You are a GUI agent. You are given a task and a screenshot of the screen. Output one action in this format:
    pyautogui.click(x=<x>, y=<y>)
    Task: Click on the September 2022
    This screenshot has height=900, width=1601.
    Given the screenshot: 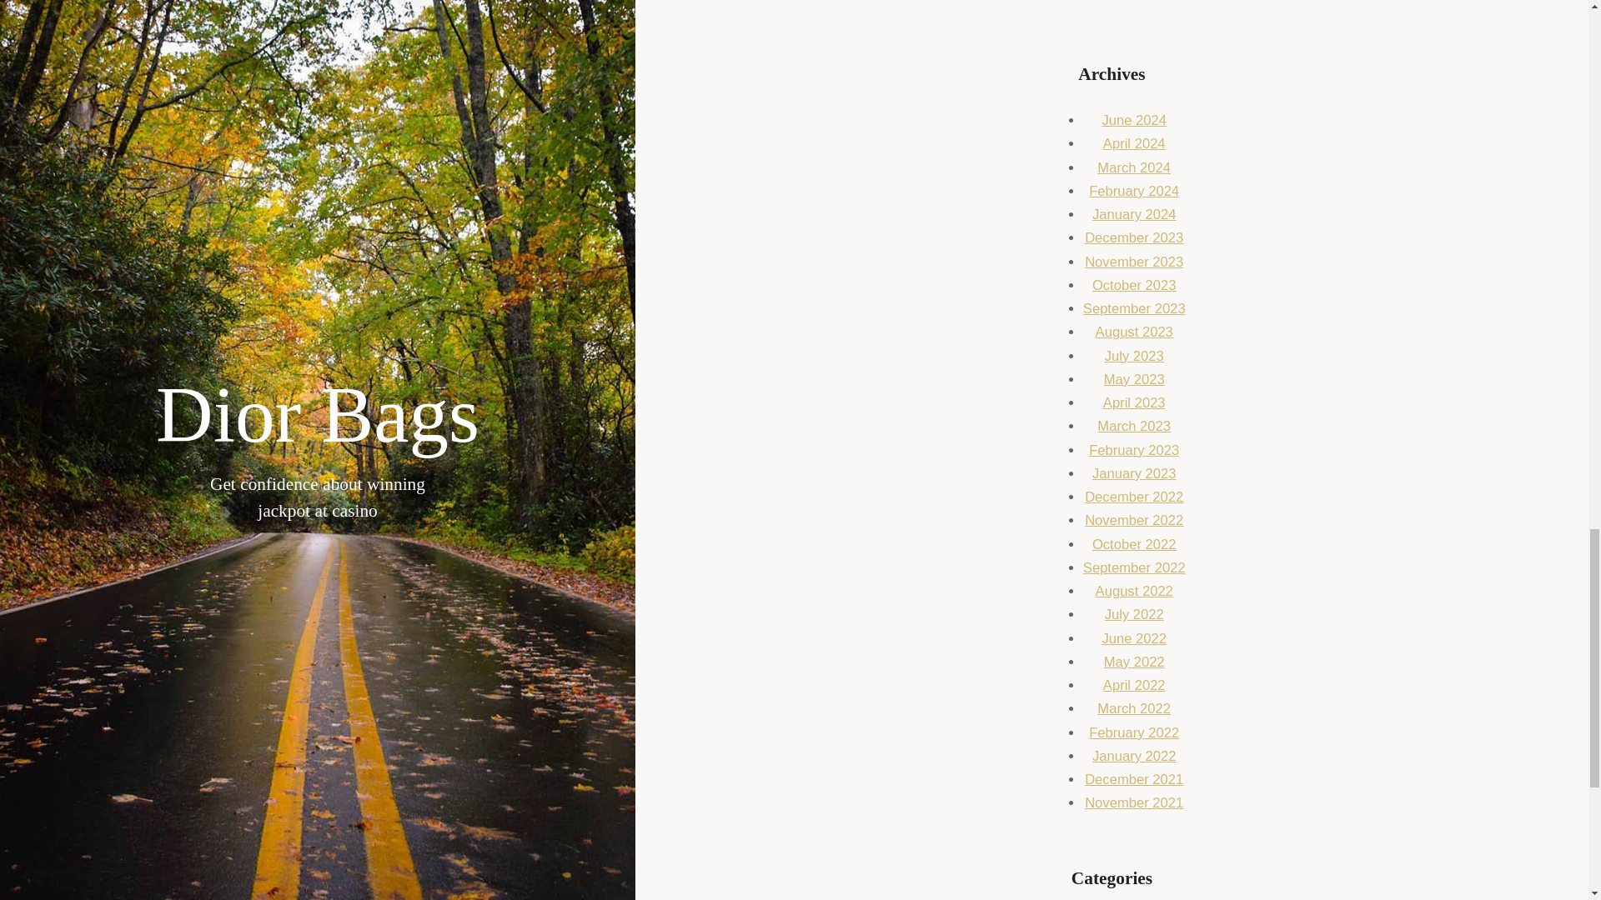 What is the action you would take?
    pyautogui.click(x=1134, y=567)
    